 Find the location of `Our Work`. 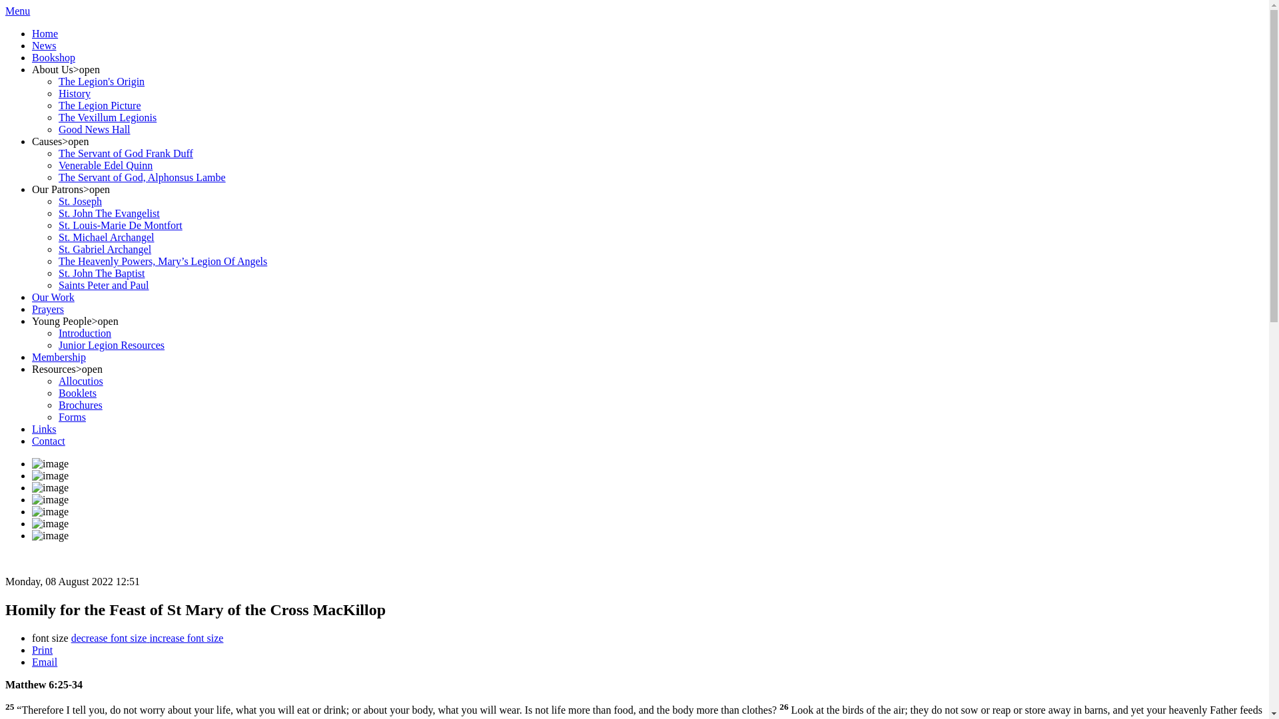

Our Work is located at coordinates (53, 297).